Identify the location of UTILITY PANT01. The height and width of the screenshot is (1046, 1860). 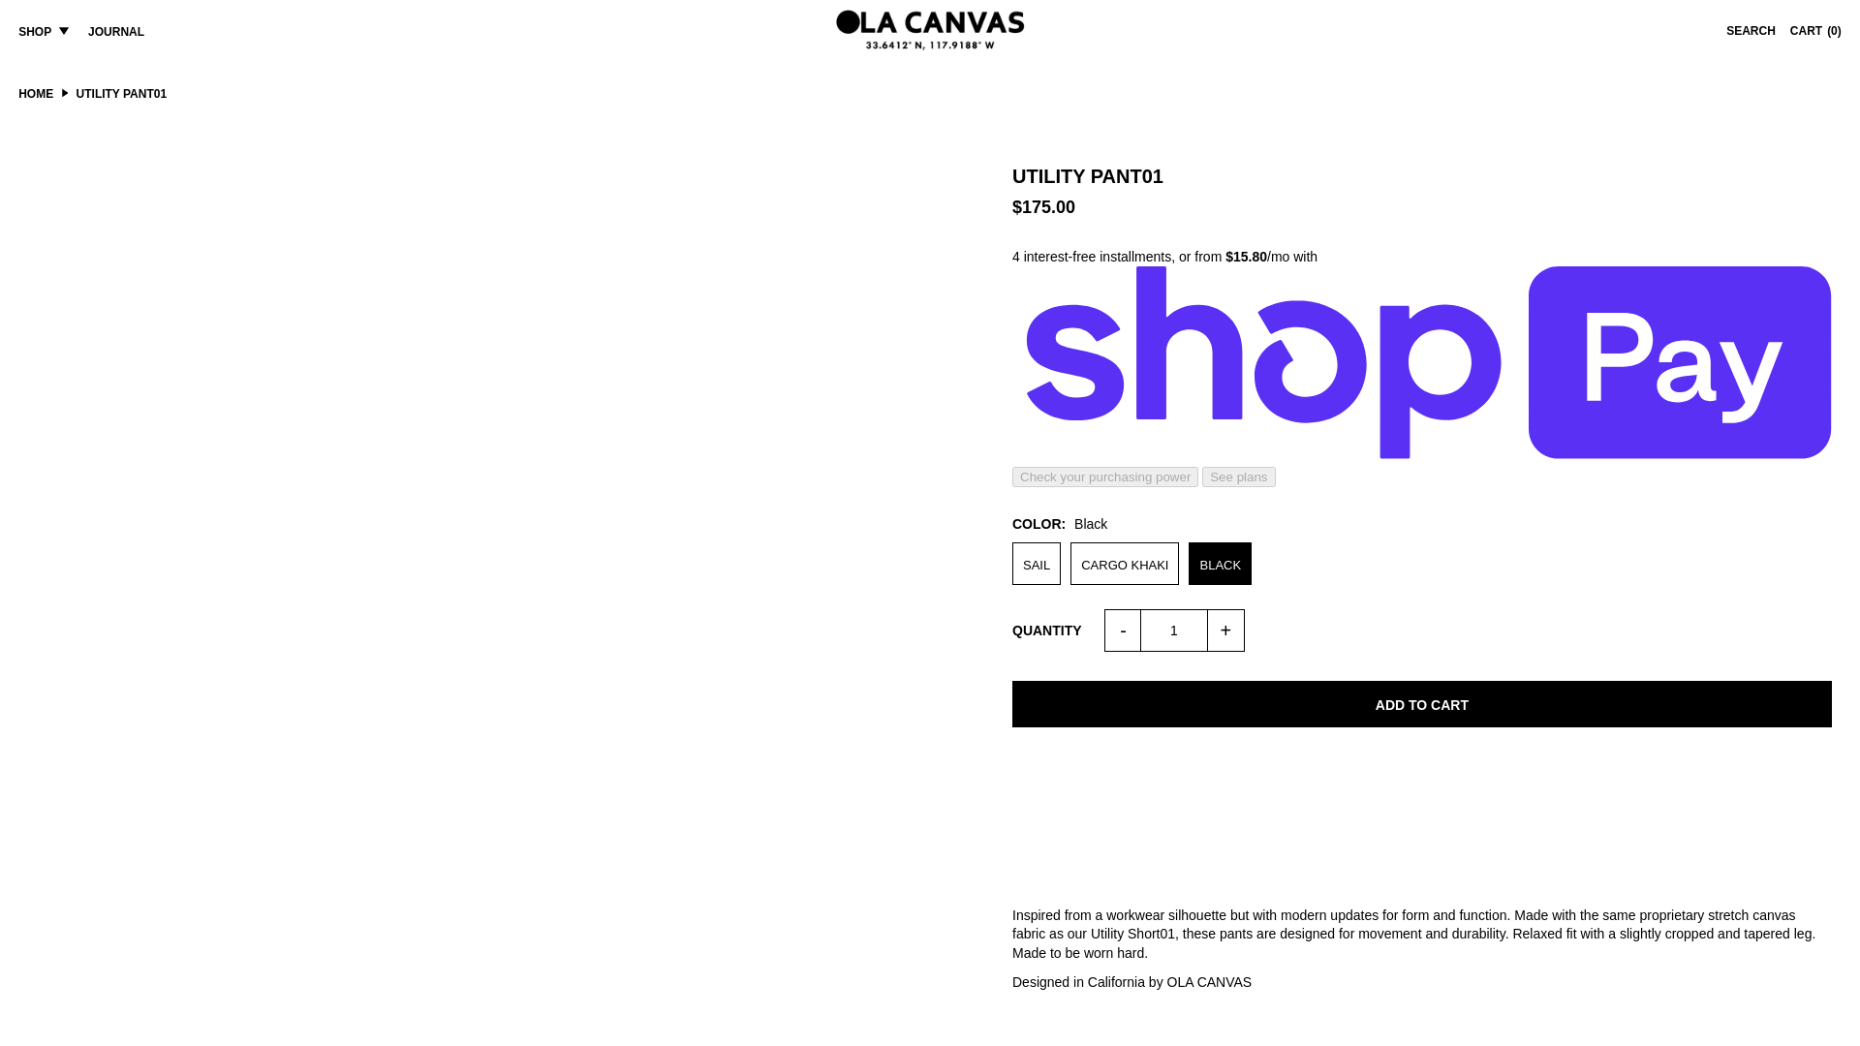
(1037, 563).